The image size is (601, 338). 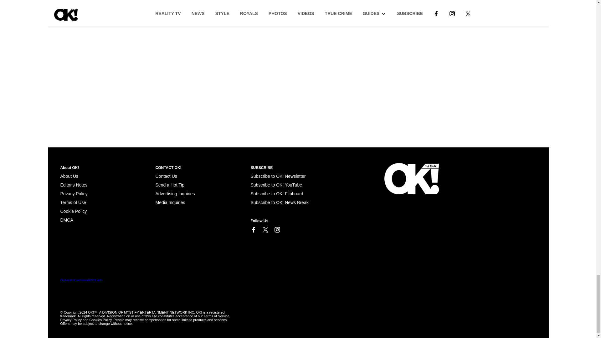 What do you see at coordinates (166, 176) in the screenshot?
I see `Contact Us` at bounding box center [166, 176].